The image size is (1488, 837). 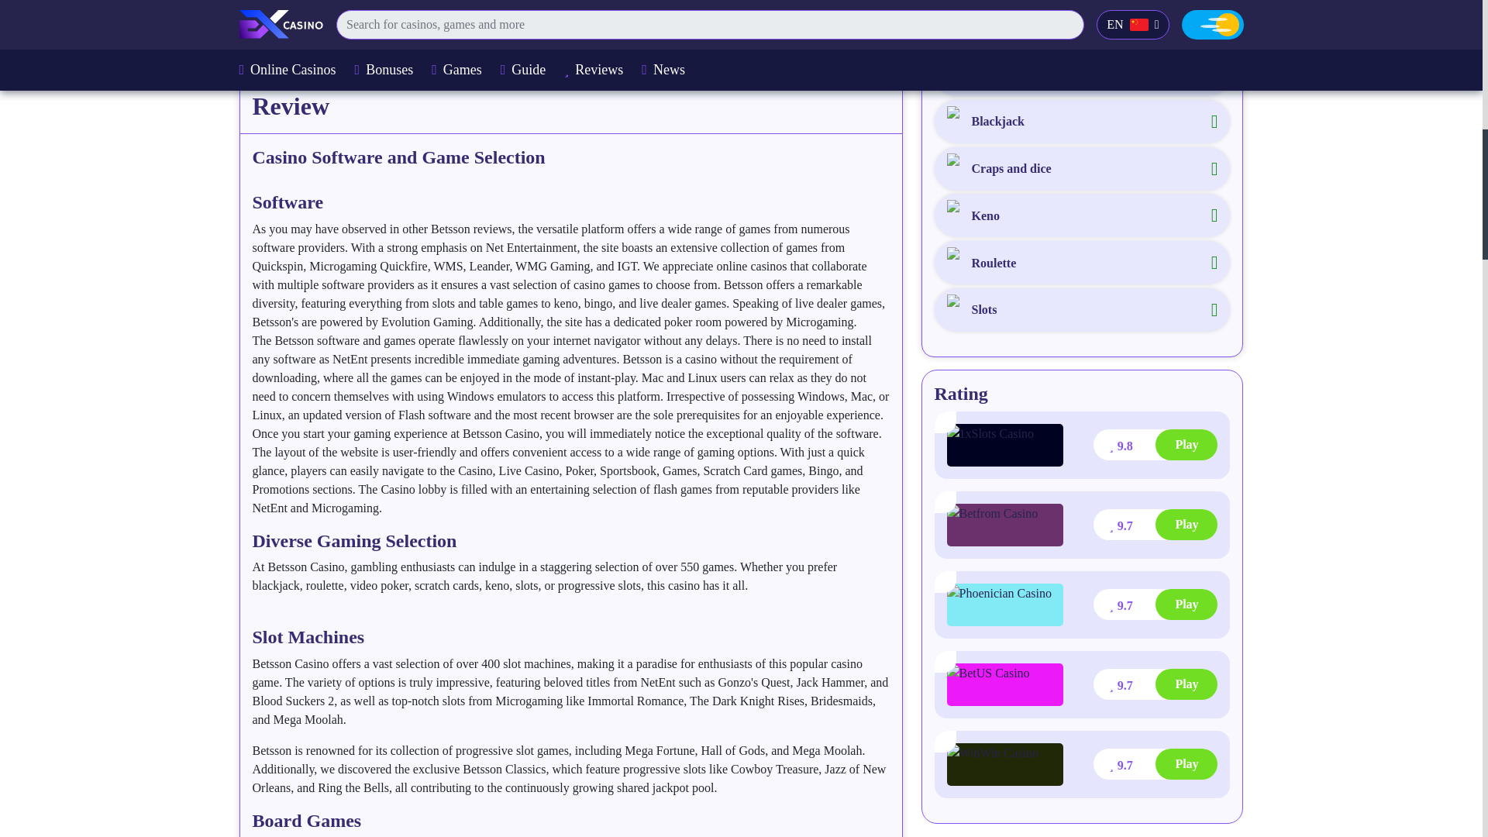 What do you see at coordinates (1155, 445) in the screenshot?
I see `Play - 1xSlots Casino` at bounding box center [1155, 445].